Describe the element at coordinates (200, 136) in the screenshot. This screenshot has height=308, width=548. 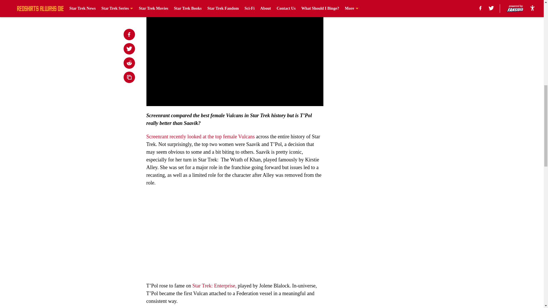
I see `Screenrant recently looked at the top female Vulcans` at that location.